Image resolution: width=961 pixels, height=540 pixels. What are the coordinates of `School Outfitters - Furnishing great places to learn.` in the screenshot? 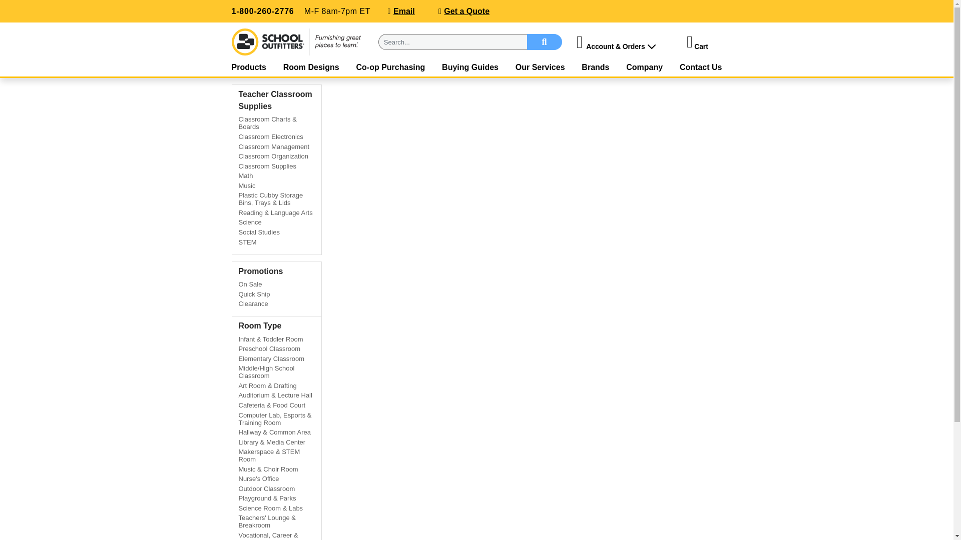 It's located at (296, 42).